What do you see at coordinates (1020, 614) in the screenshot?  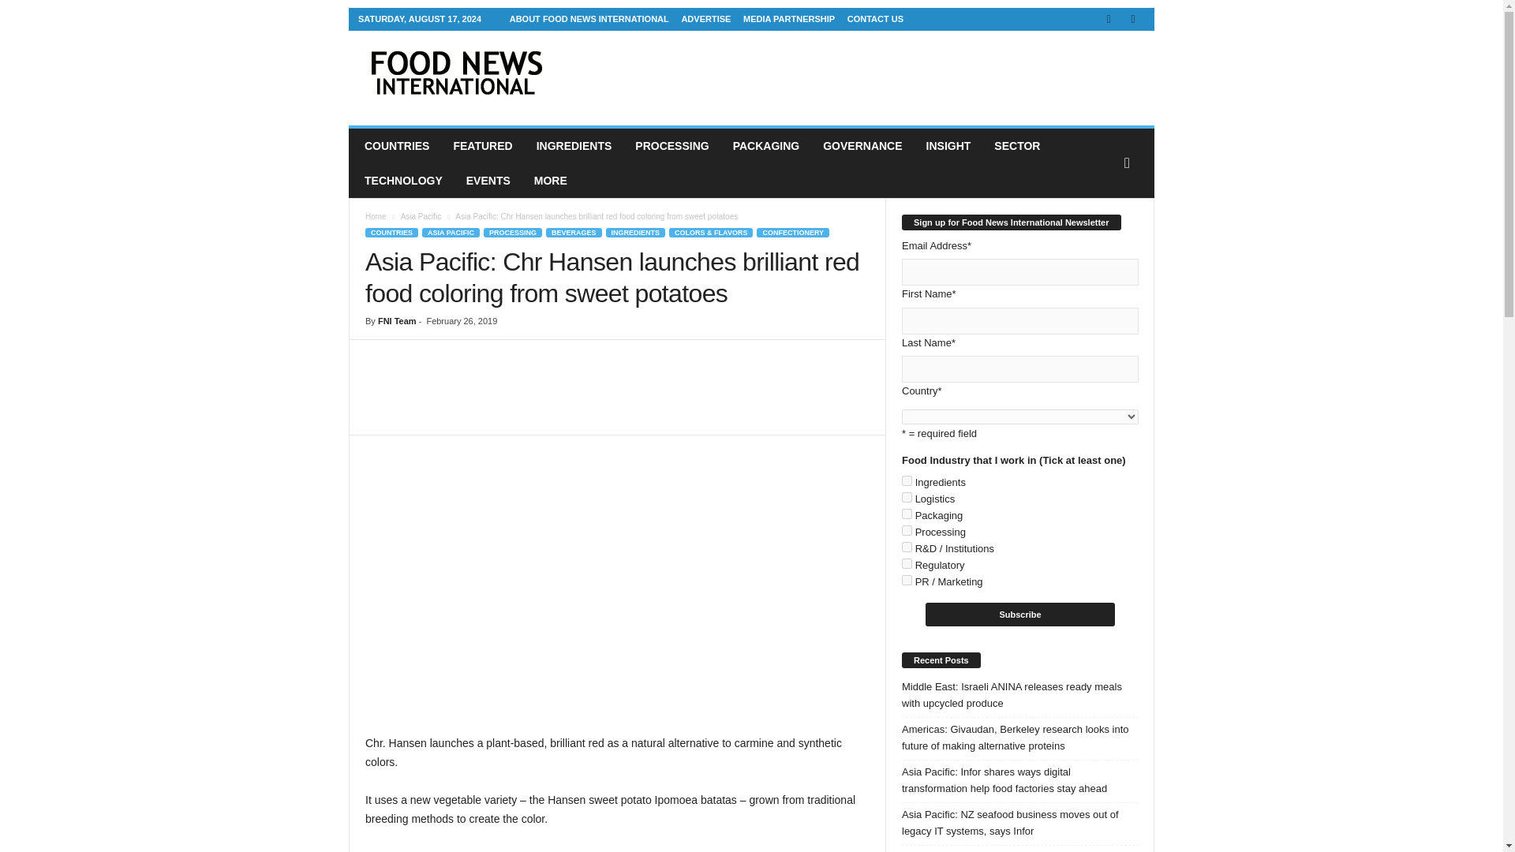 I see `Subscribe` at bounding box center [1020, 614].